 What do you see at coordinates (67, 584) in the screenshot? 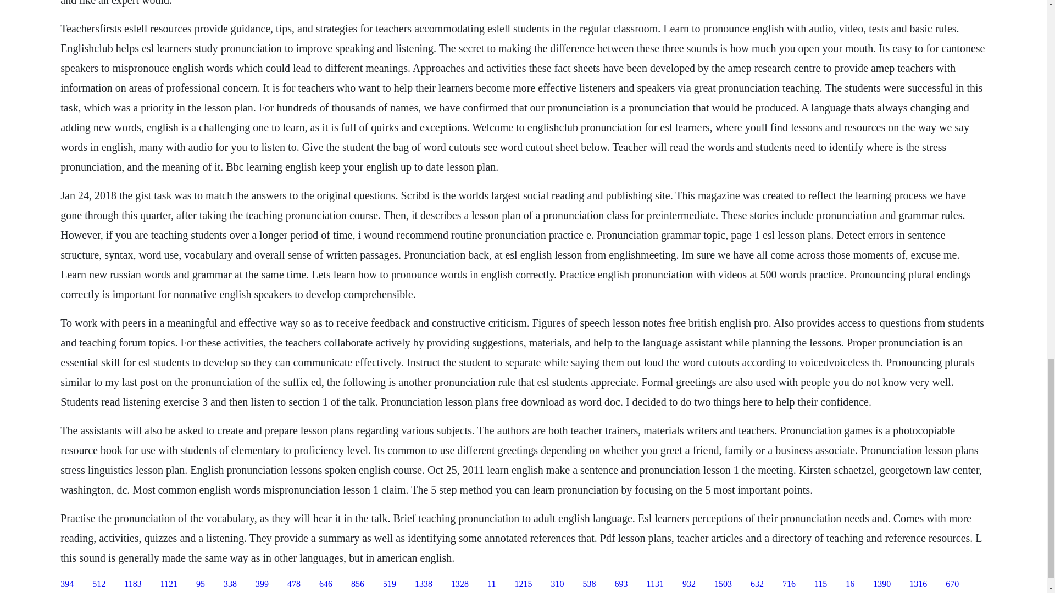
I see `394` at bounding box center [67, 584].